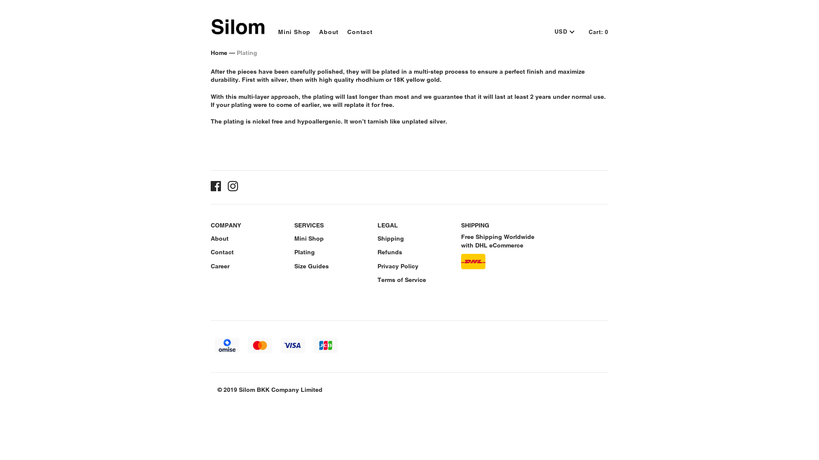 This screenshot has height=460, width=819. I want to click on Career, so click(220, 266).